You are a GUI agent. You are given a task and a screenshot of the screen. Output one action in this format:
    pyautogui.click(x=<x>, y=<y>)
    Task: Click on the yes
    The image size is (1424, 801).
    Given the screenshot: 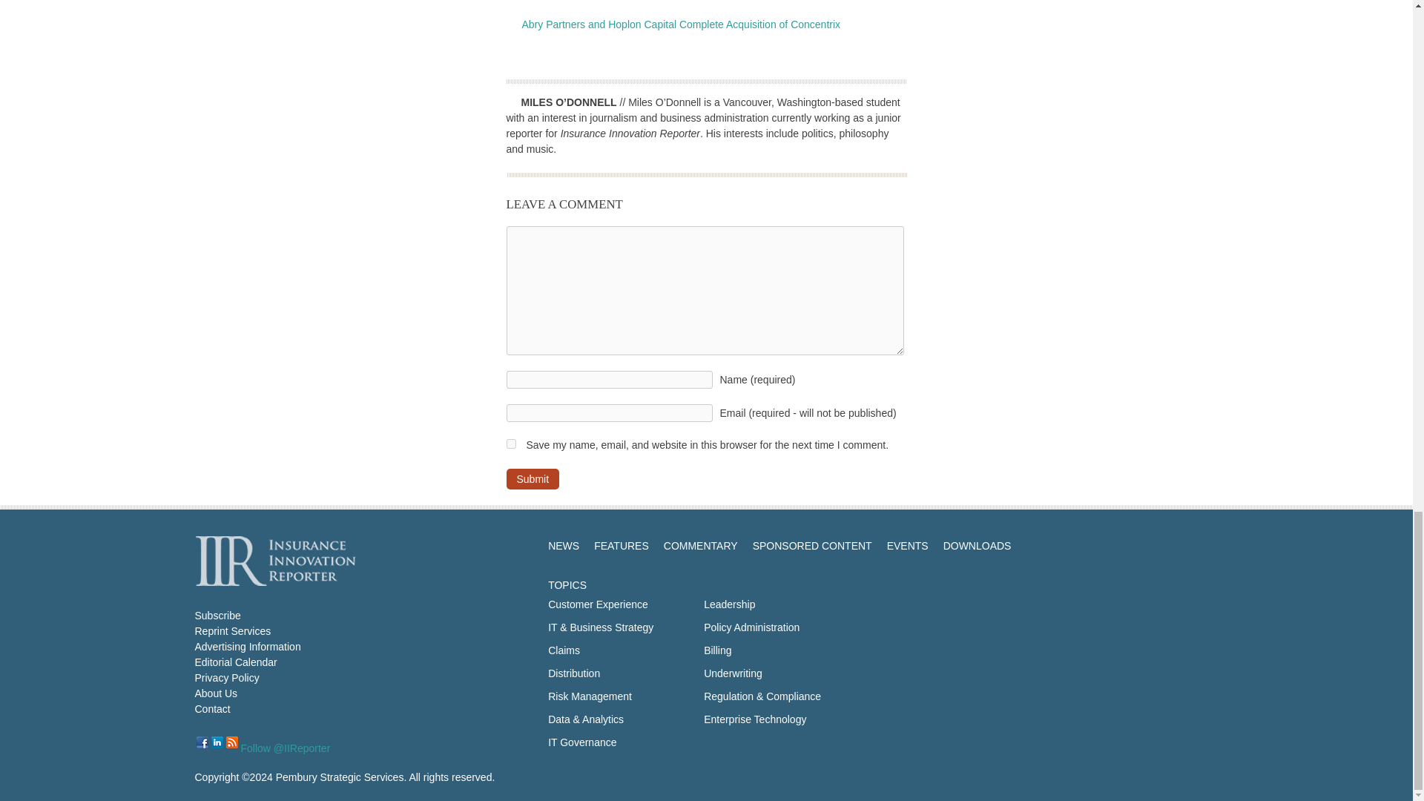 What is the action you would take?
    pyautogui.click(x=510, y=444)
    